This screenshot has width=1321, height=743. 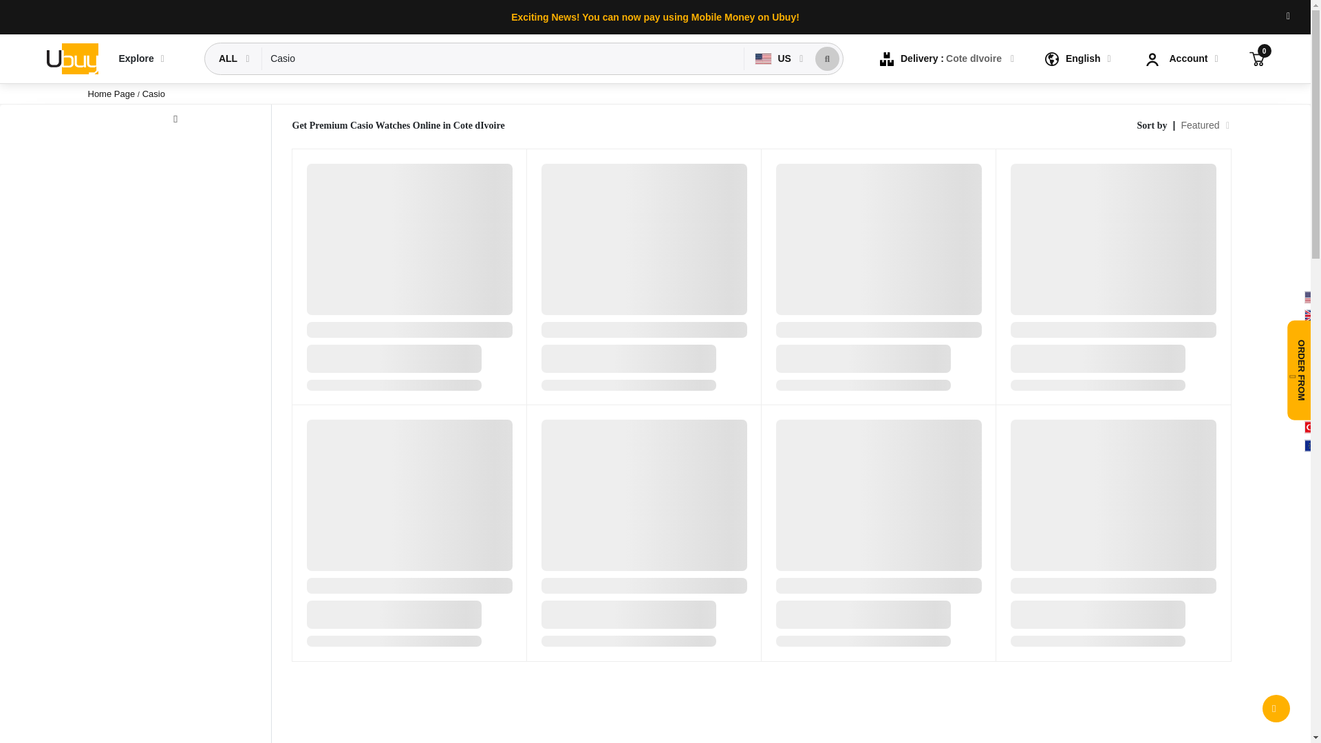 I want to click on ALL, so click(x=230, y=58).